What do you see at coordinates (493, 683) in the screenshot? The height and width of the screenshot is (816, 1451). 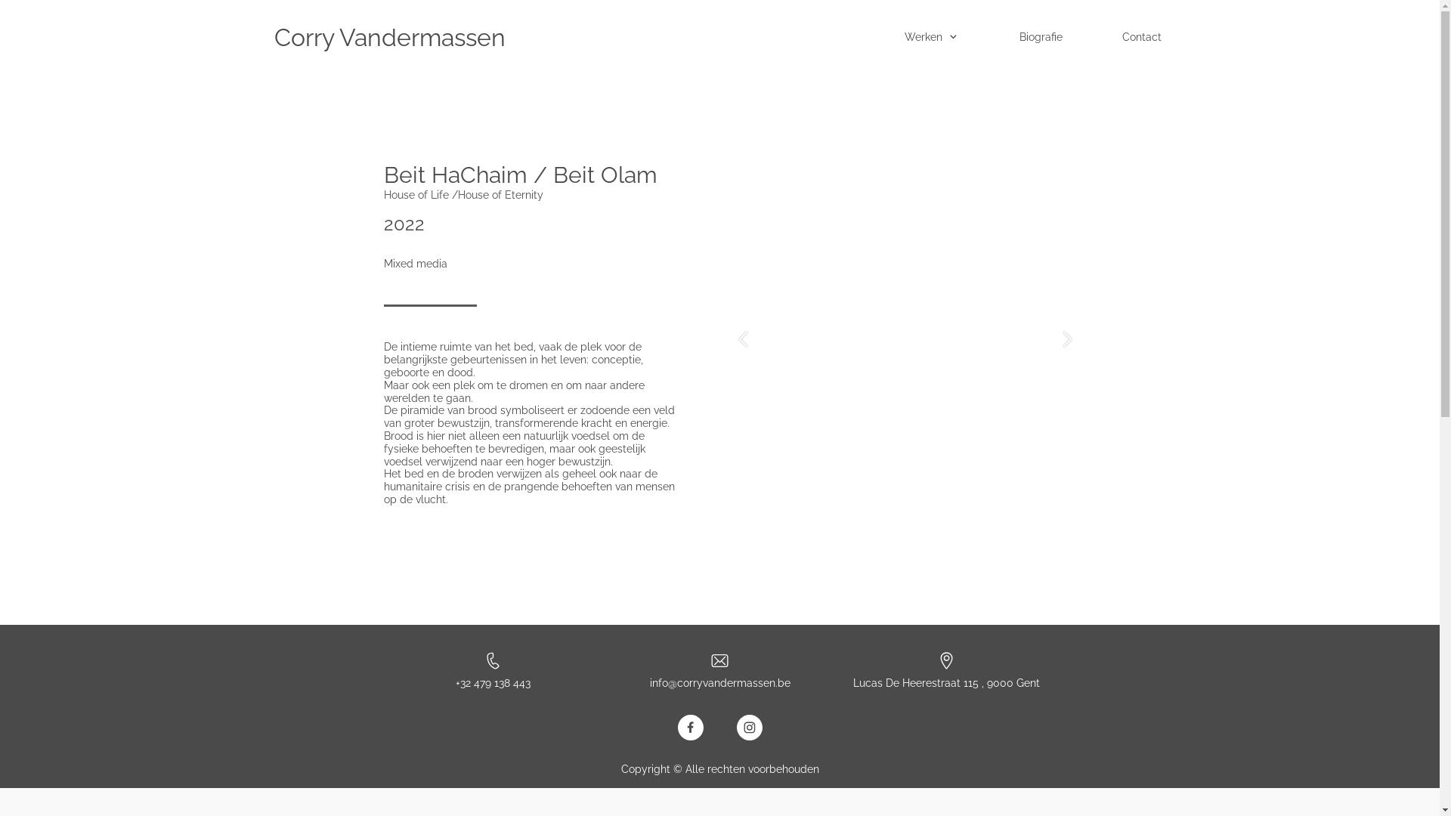 I see `+32 479 138 443` at bounding box center [493, 683].